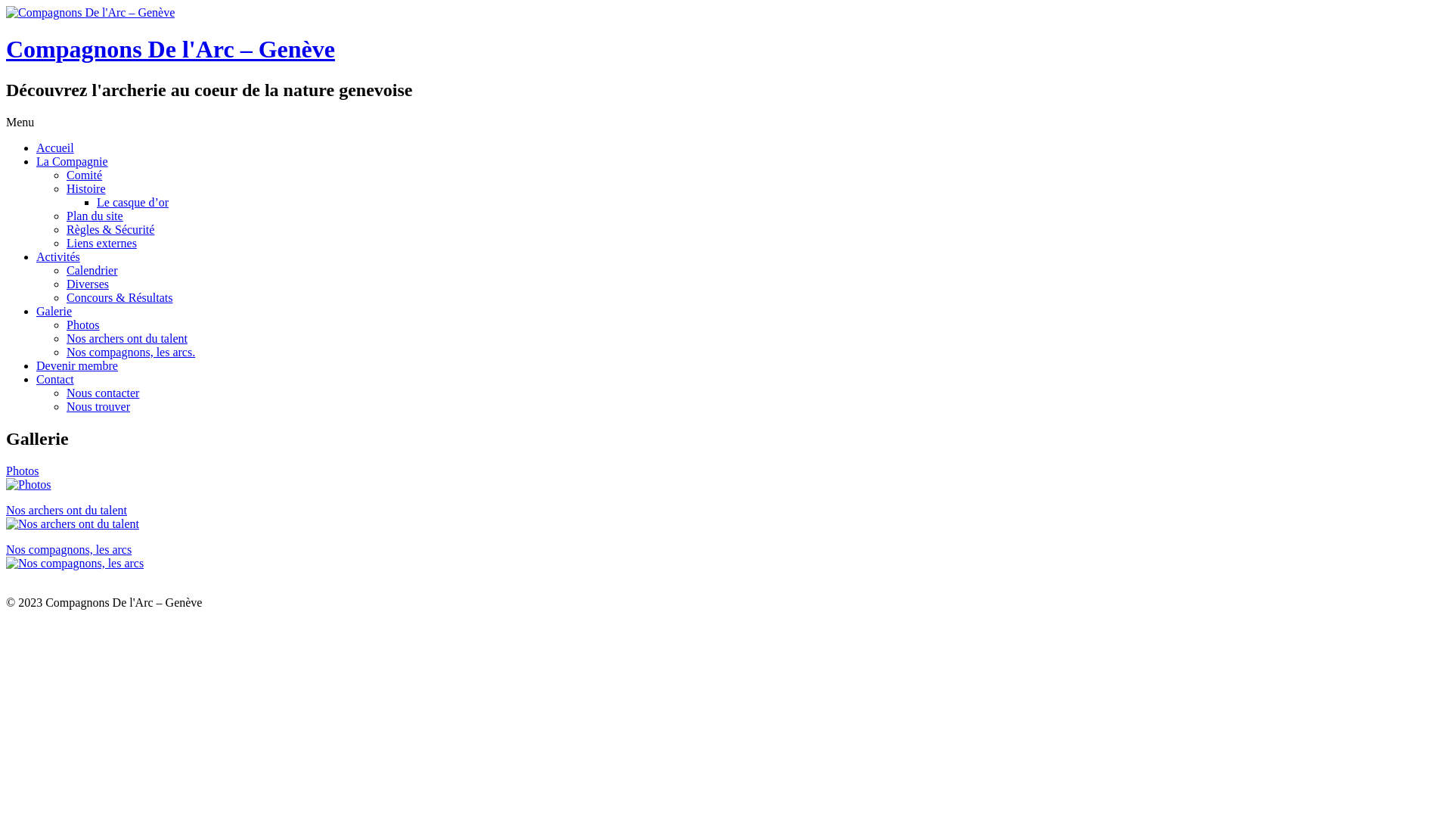  Describe the element at coordinates (101, 244) in the screenshot. I see `Liens externes` at that location.